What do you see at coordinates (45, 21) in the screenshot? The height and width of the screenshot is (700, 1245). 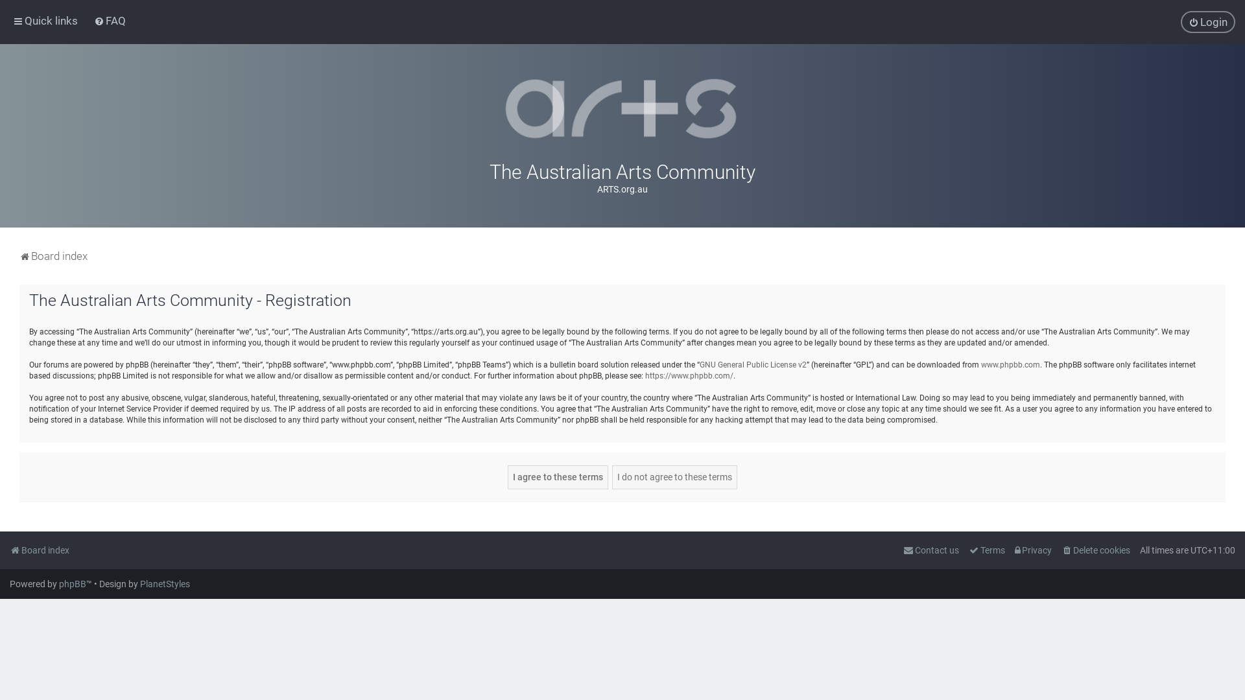 I see `Quick links` at bounding box center [45, 21].